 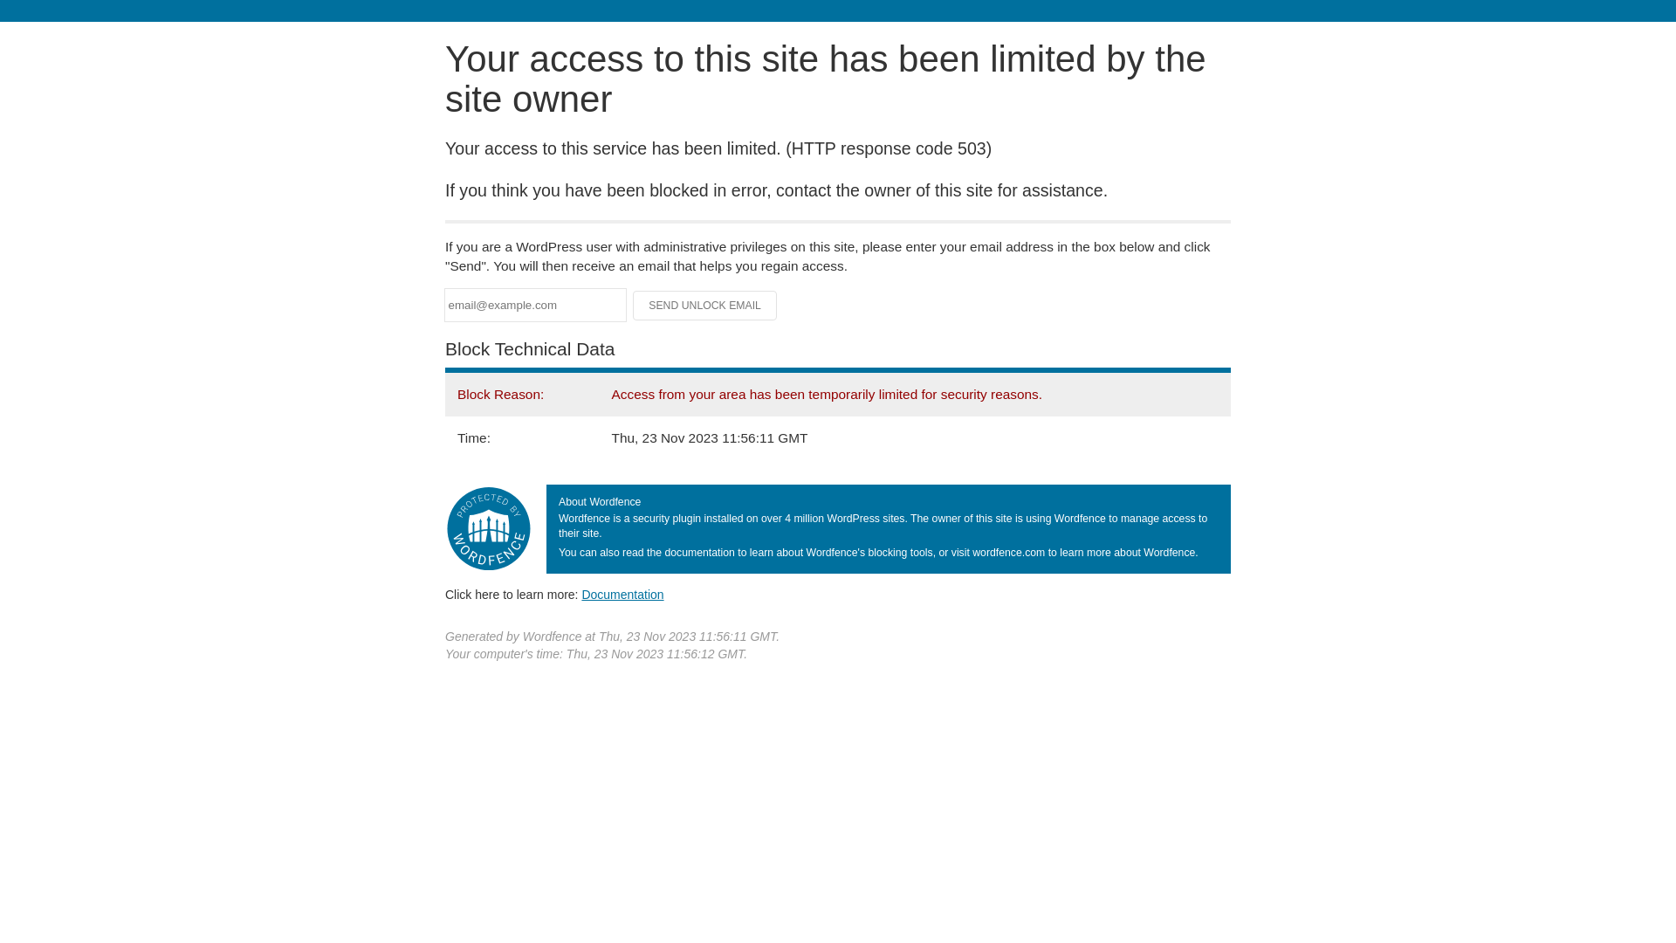 What do you see at coordinates (622, 595) in the screenshot?
I see `Documentation` at bounding box center [622, 595].